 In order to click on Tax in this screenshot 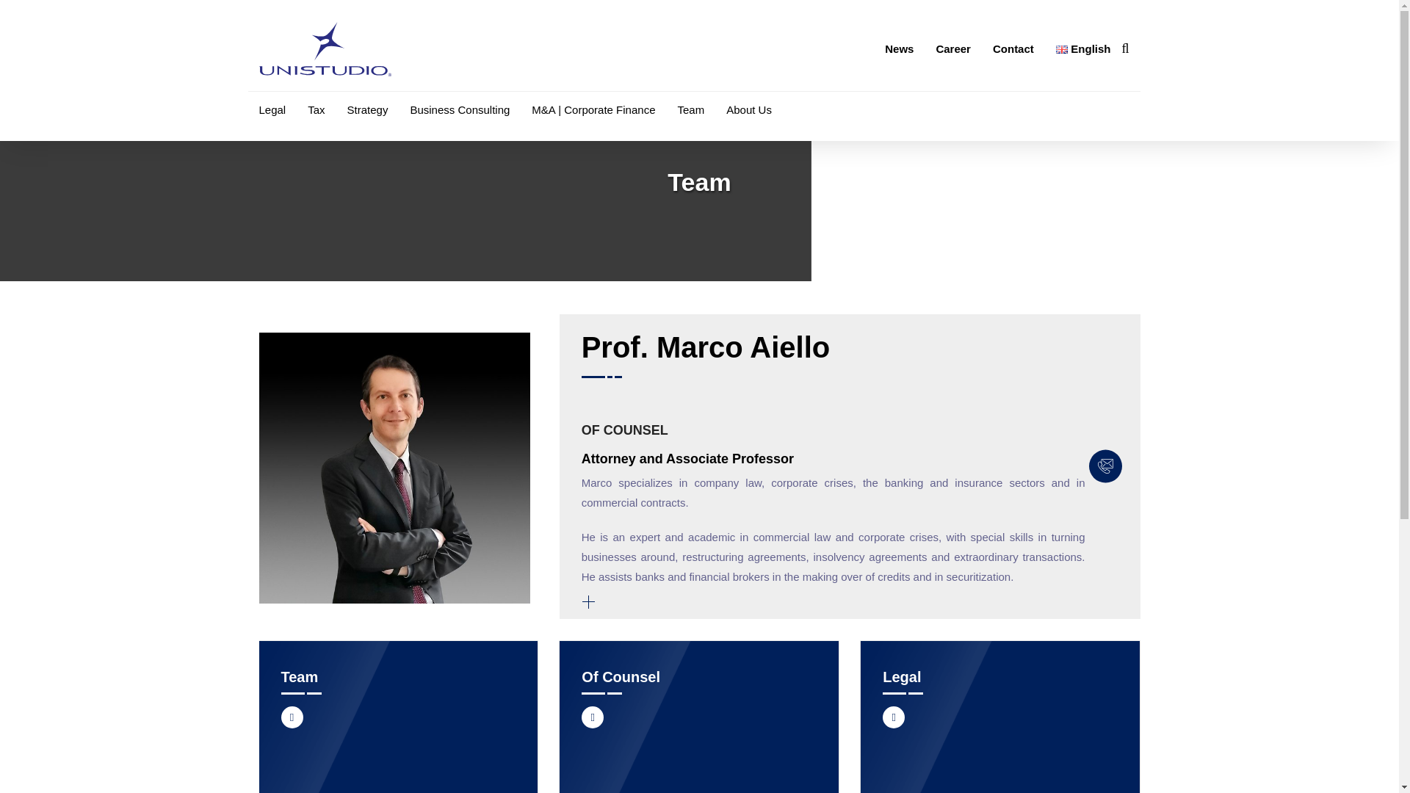, I will do `click(316, 110)`.